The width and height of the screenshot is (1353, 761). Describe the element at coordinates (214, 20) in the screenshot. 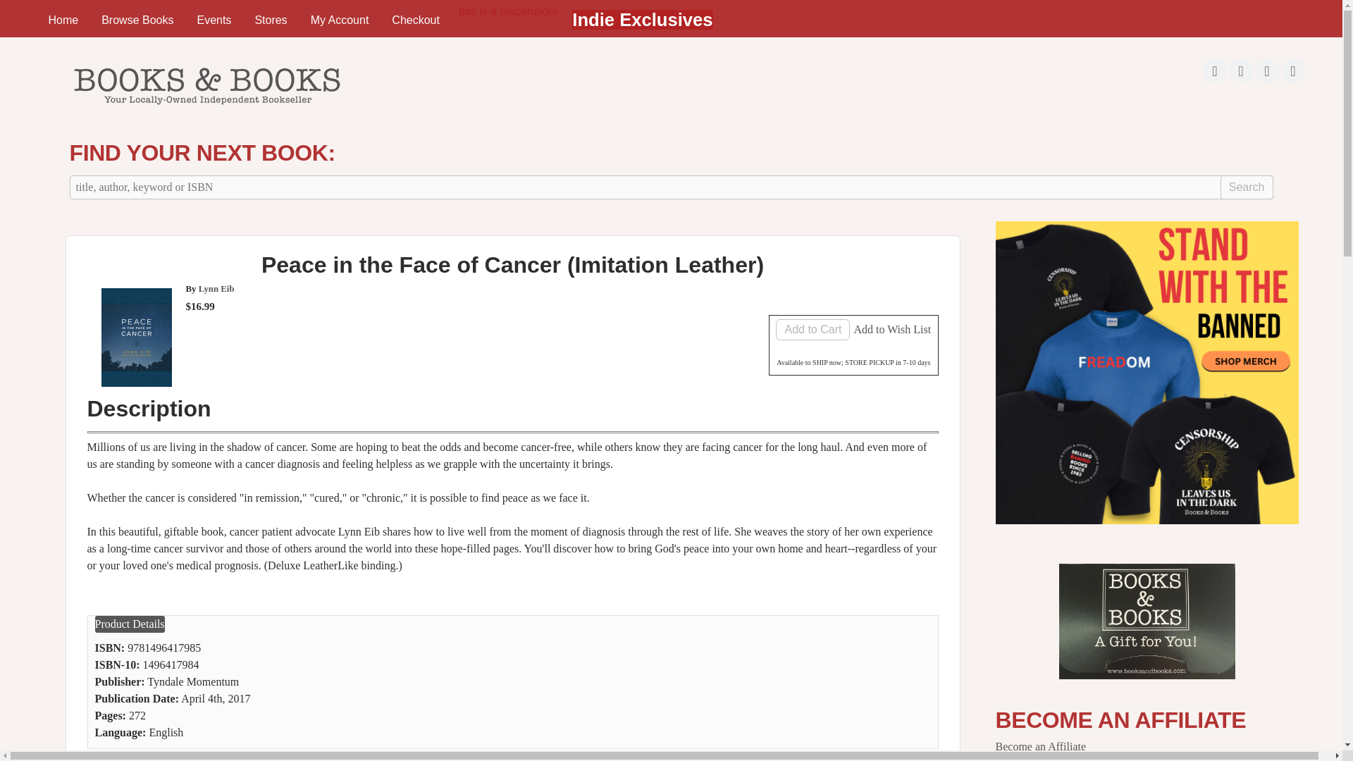

I see `Events` at that location.